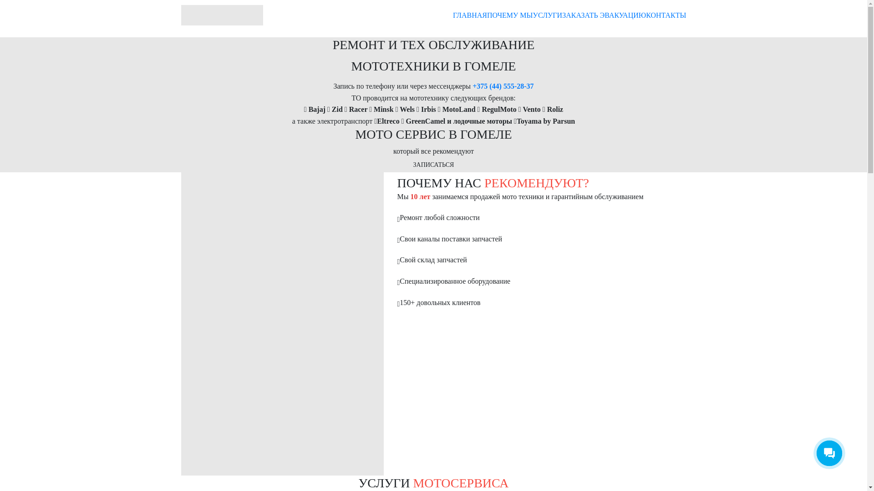 The image size is (874, 491). I want to click on +375 (44) 555-28-37, so click(503, 86).